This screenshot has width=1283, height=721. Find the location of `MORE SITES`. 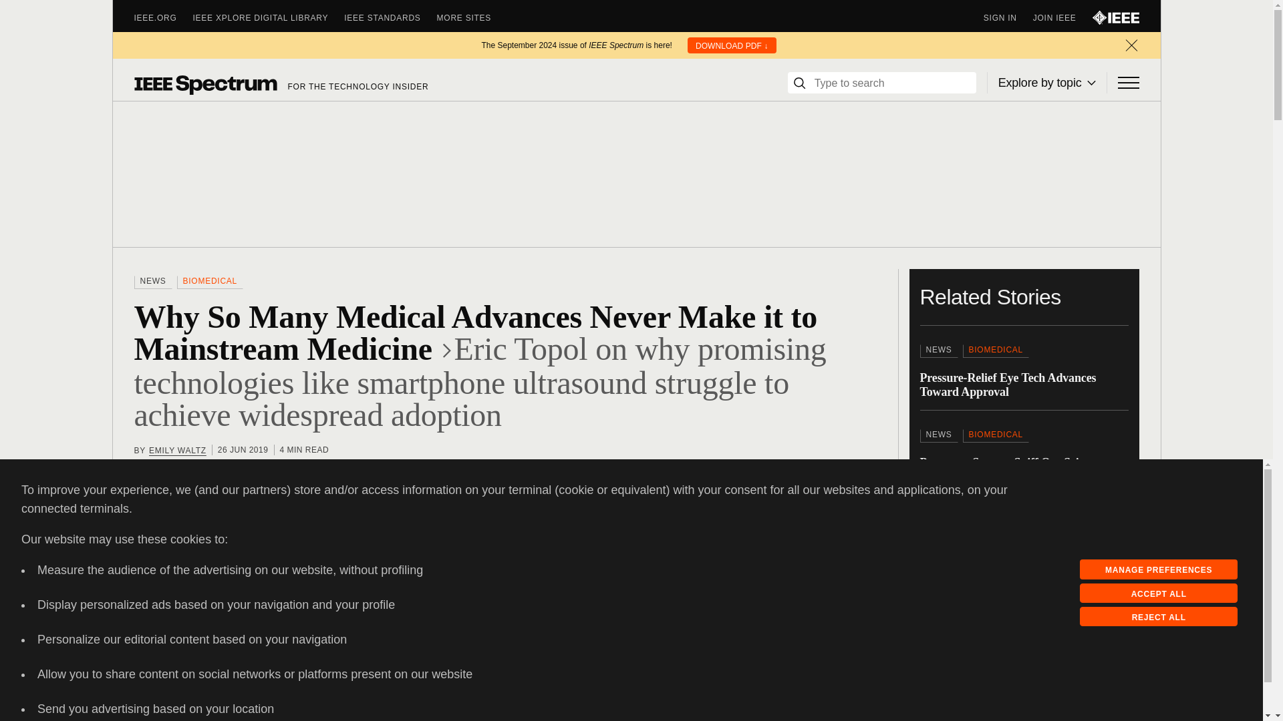

MORE SITES is located at coordinates (472, 17).